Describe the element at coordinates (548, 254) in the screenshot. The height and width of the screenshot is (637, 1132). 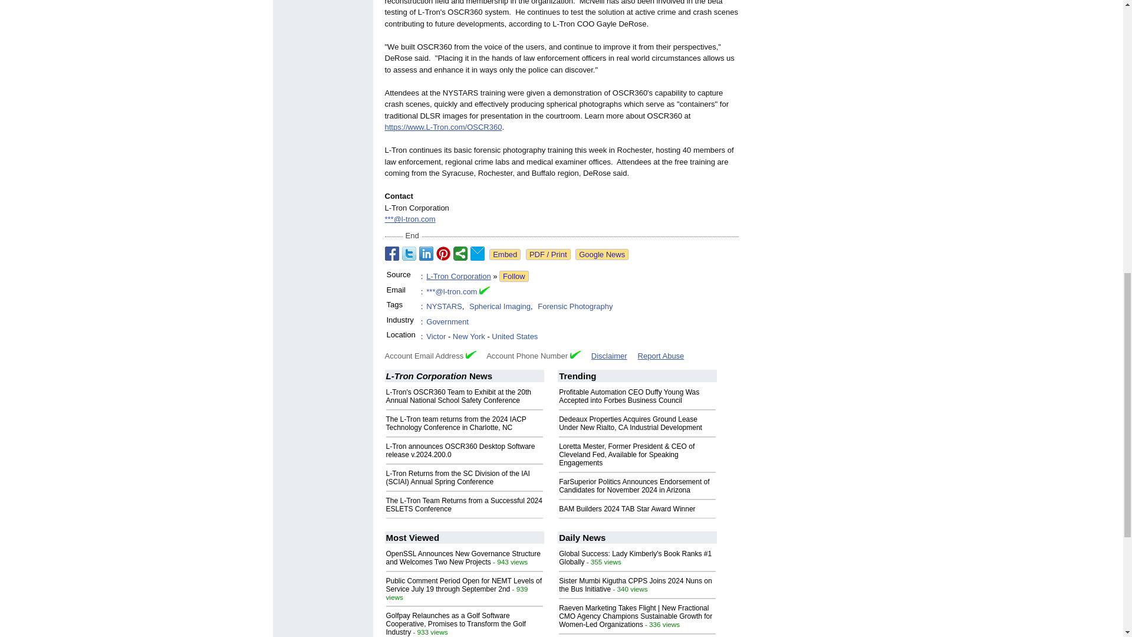
I see `See or print the PDF version!` at that location.